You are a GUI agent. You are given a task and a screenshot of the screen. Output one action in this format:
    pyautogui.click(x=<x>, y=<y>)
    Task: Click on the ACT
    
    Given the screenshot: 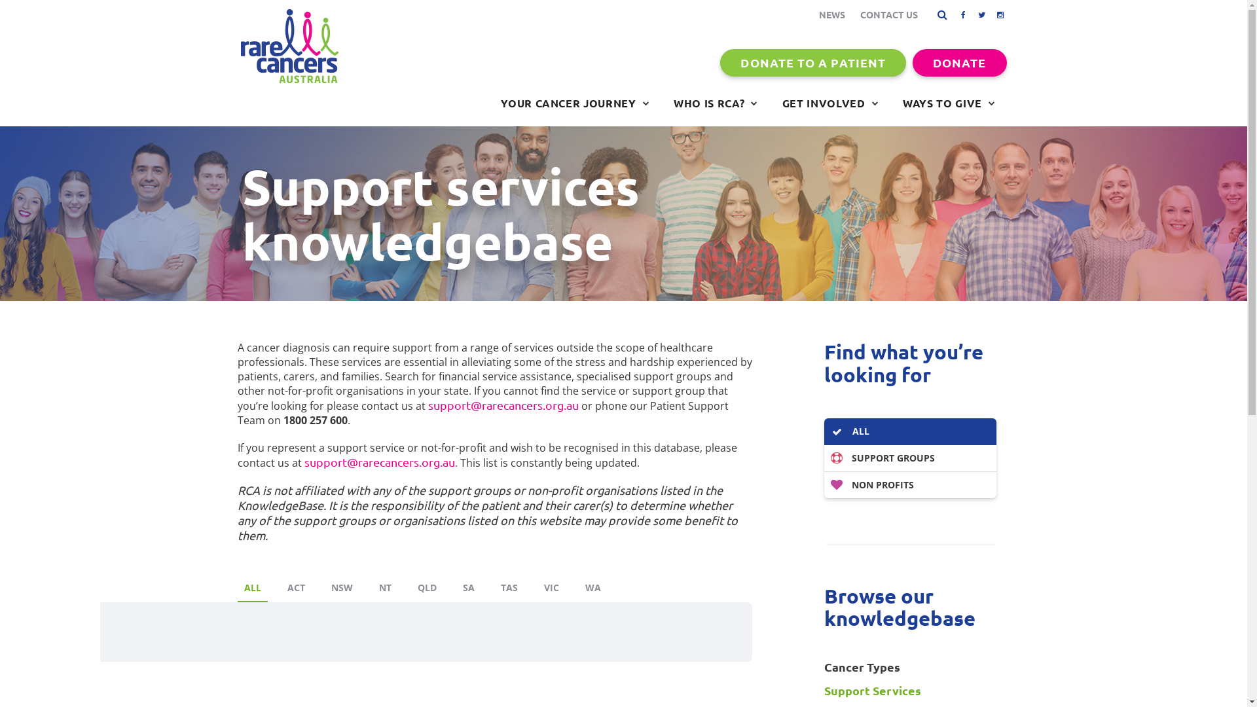 What is the action you would take?
    pyautogui.click(x=296, y=589)
    